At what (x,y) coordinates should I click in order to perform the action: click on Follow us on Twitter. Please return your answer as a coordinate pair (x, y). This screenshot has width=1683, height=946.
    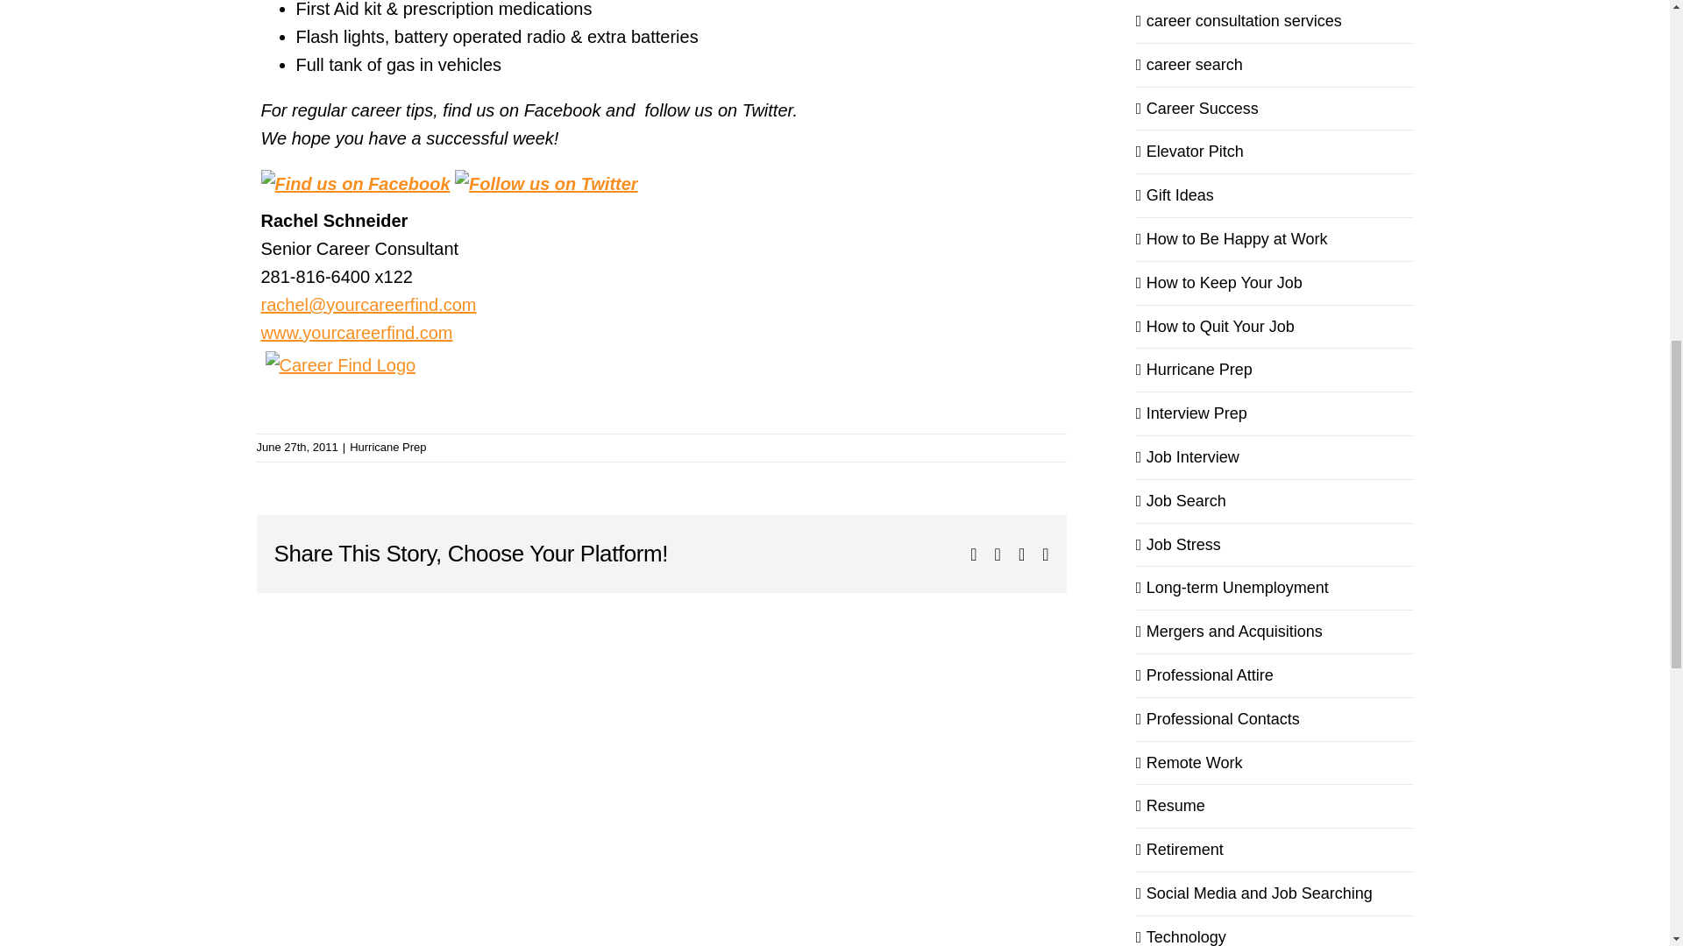
    Looking at the image, I should click on (545, 184).